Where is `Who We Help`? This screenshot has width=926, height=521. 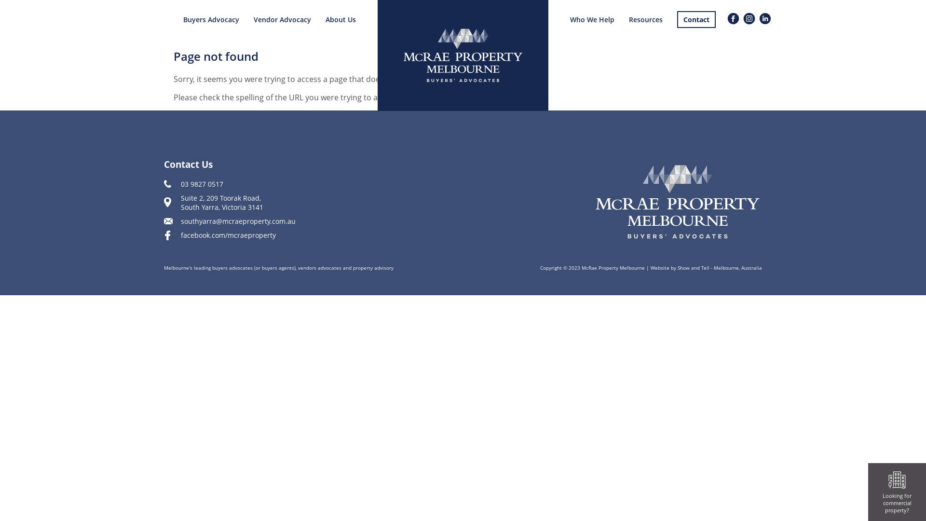
Who We Help is located at coordinates (592, 19).